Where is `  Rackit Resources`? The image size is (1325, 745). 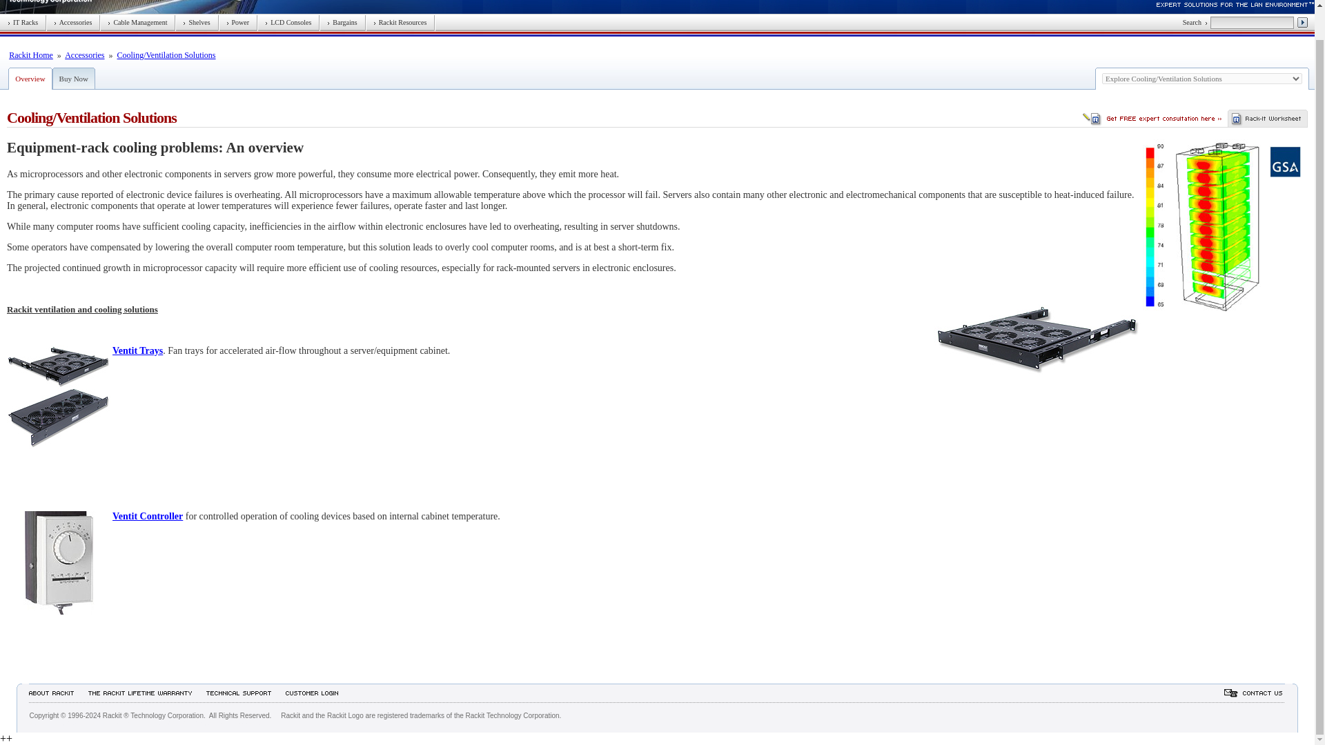
  Rackit Resources is located at coordinates (400, 22).